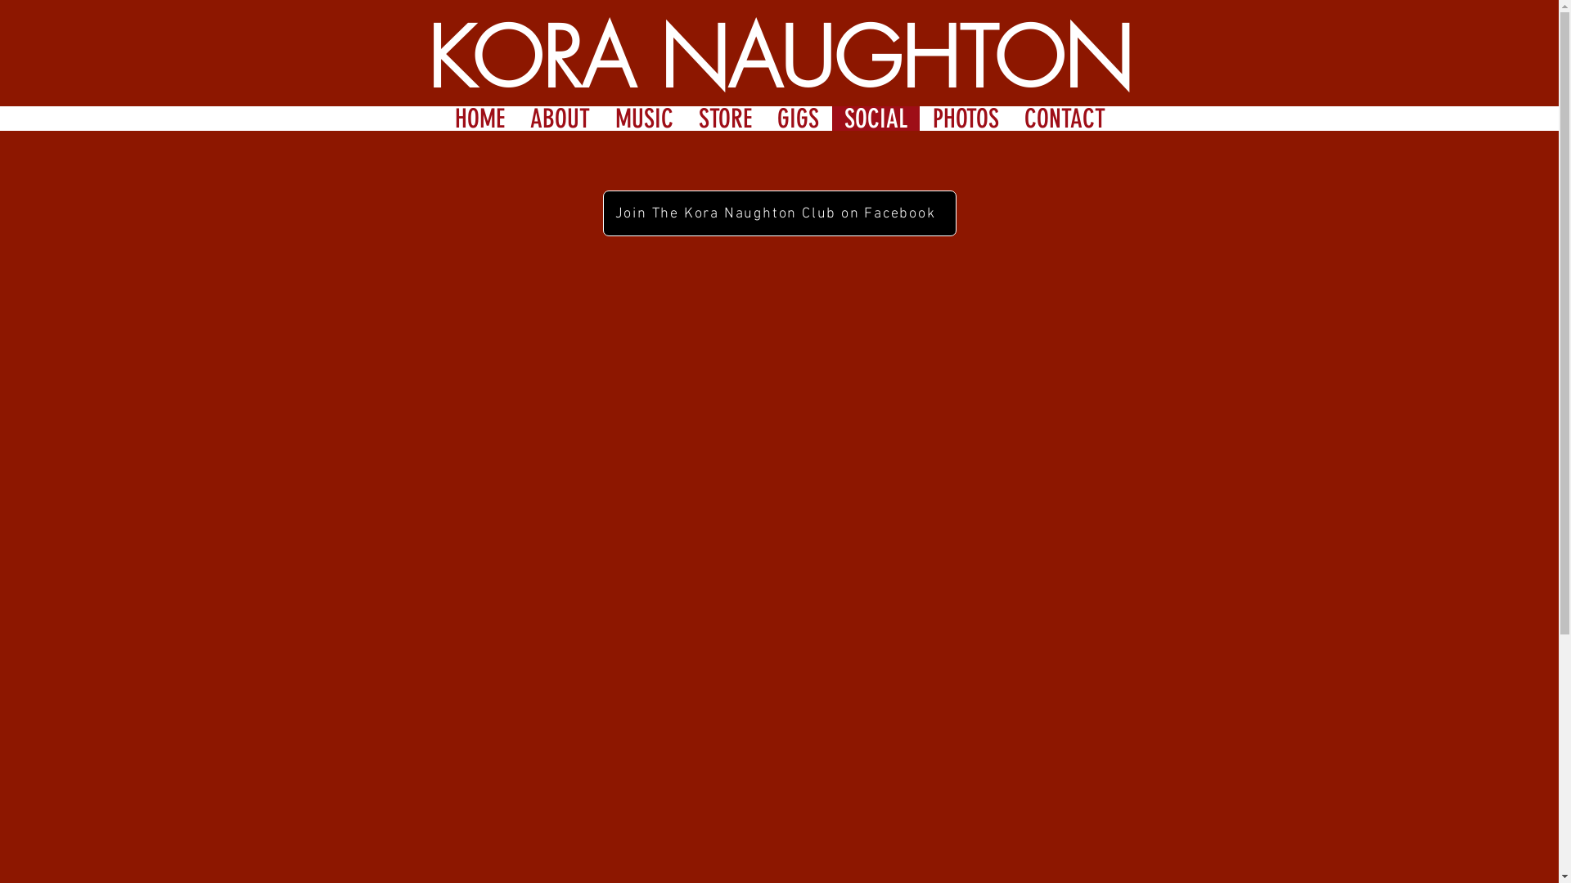 The image size is (1571, 883). Describe the element at coordinates (560, 119) in the screenshot. I see `ABOUT` at that location.